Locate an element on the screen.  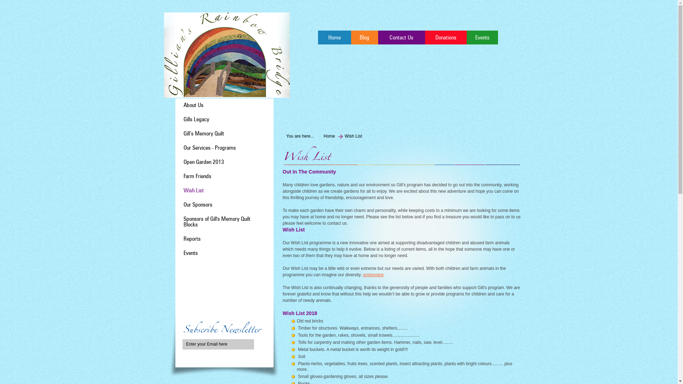
Gills Legacy is located at coordinates (196, 120).